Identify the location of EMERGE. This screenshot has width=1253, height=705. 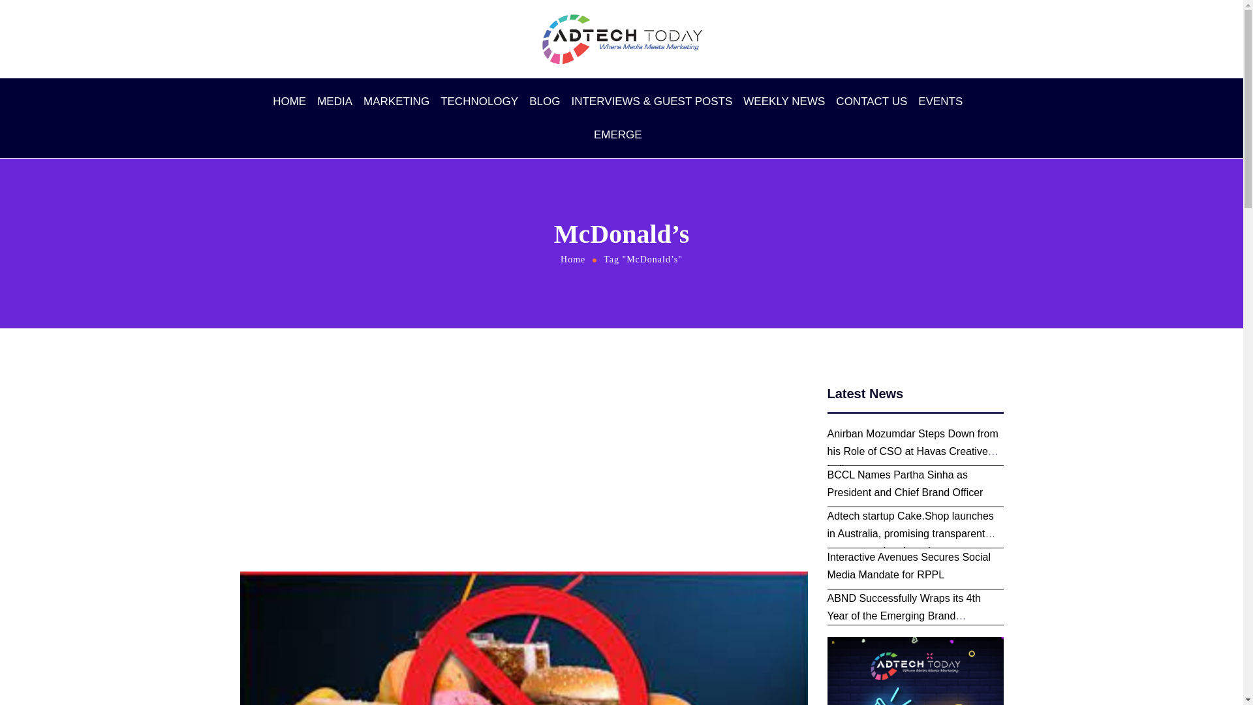
(621, 134).